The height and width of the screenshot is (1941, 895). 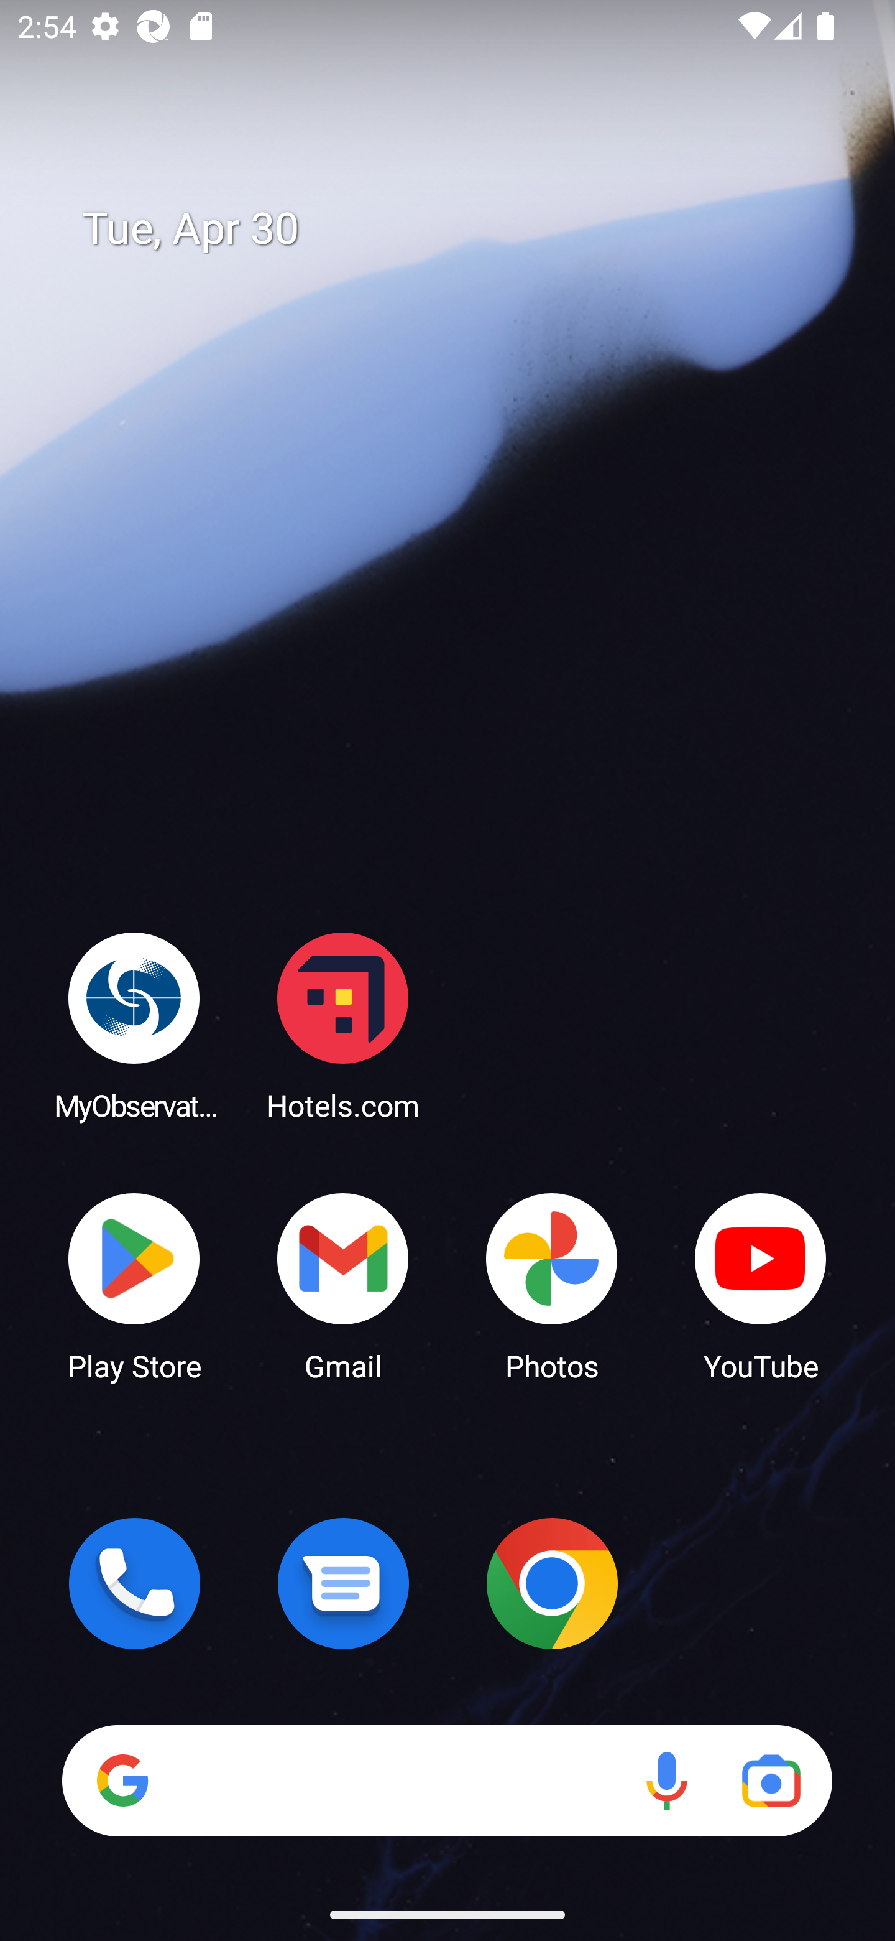 What do you see at coordinates (761, 1285) in the screenshot?
I see `YouTube` at bounding box center [761, 1285].